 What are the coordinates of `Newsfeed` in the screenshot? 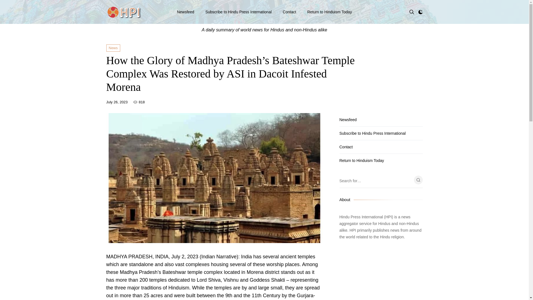 It's located at (185, 12).